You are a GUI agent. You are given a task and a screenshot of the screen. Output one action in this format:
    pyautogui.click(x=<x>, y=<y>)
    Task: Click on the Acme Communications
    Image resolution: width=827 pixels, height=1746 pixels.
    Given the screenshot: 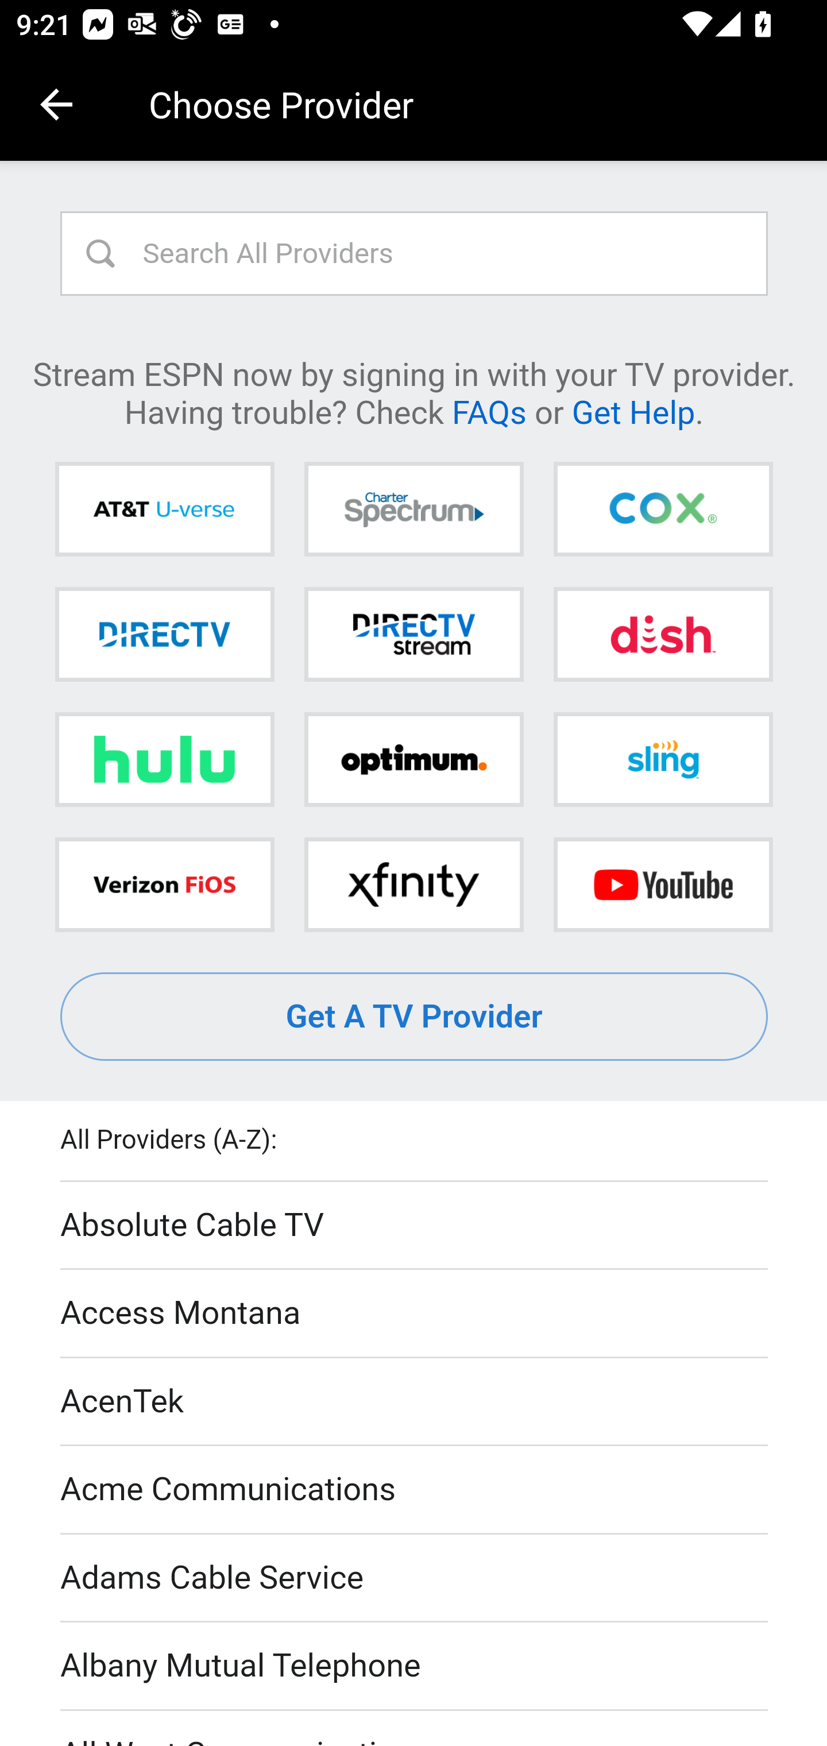 What is the action you would take?
    pyautogui.click(x=415, y=1491)
    